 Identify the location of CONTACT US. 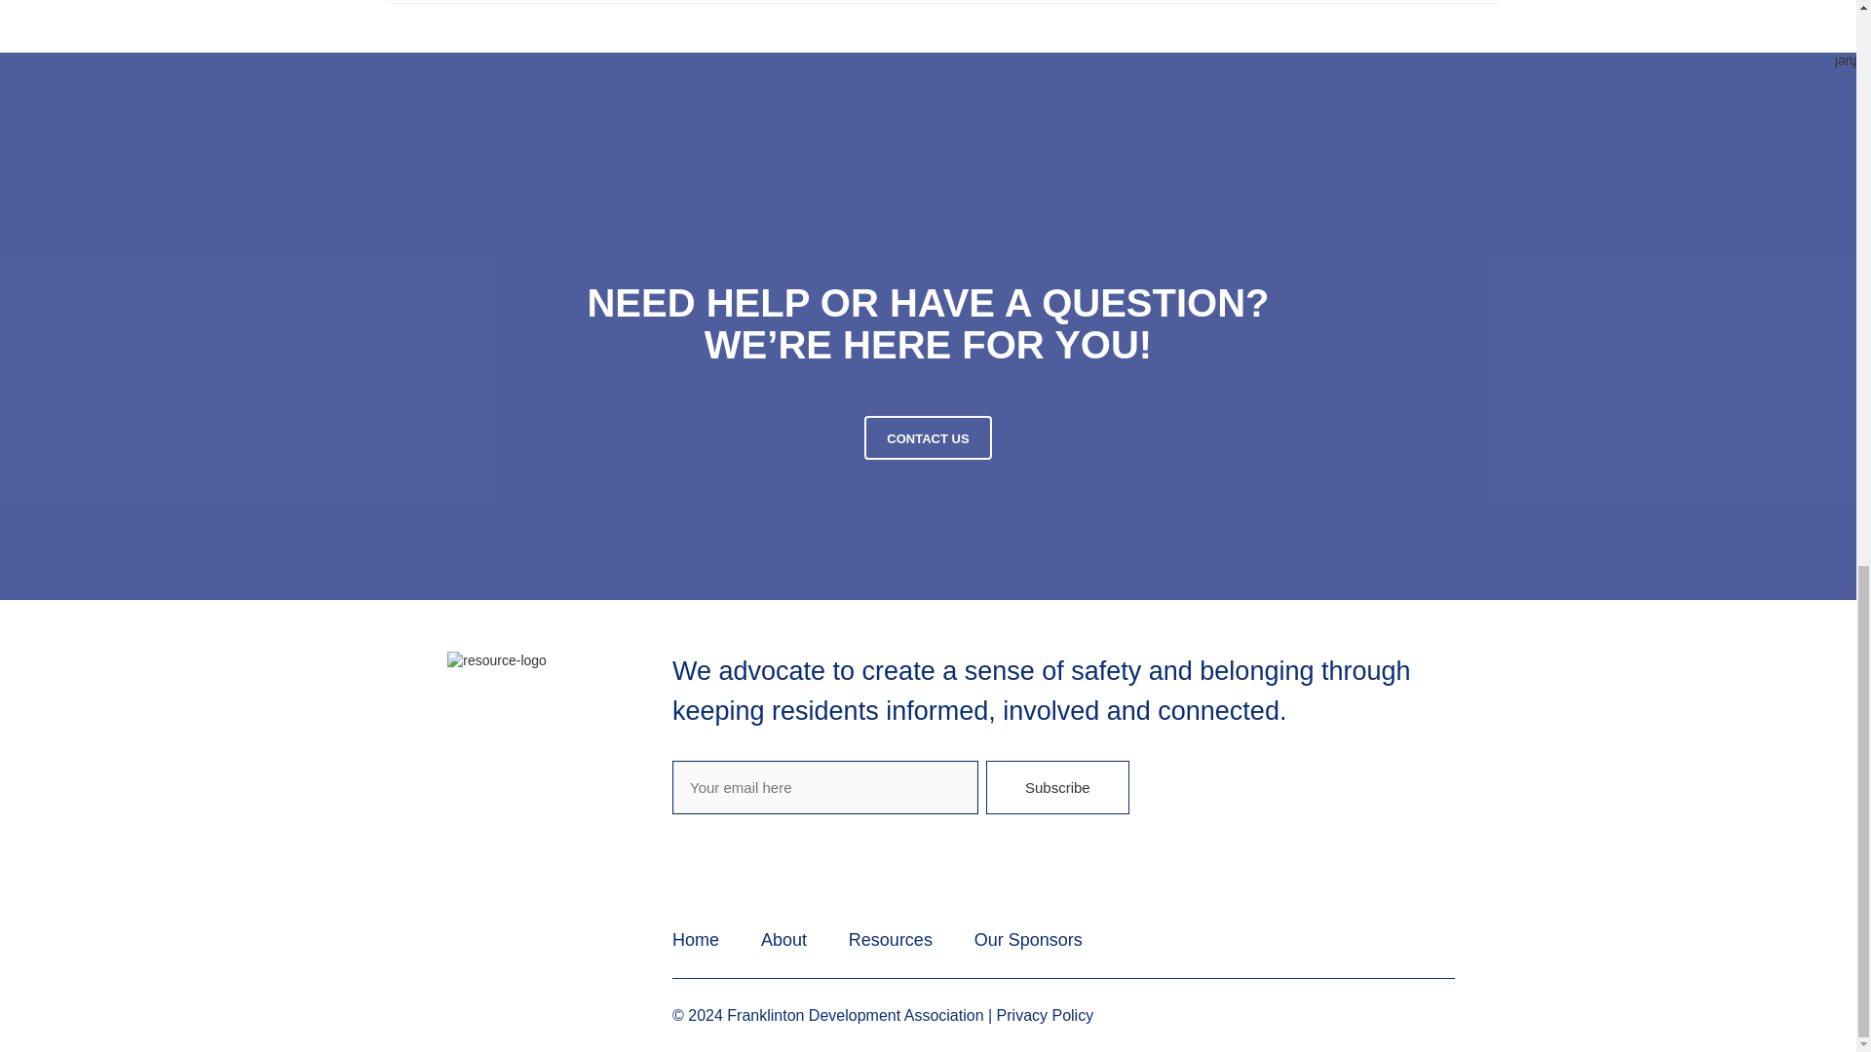
(928, 436).